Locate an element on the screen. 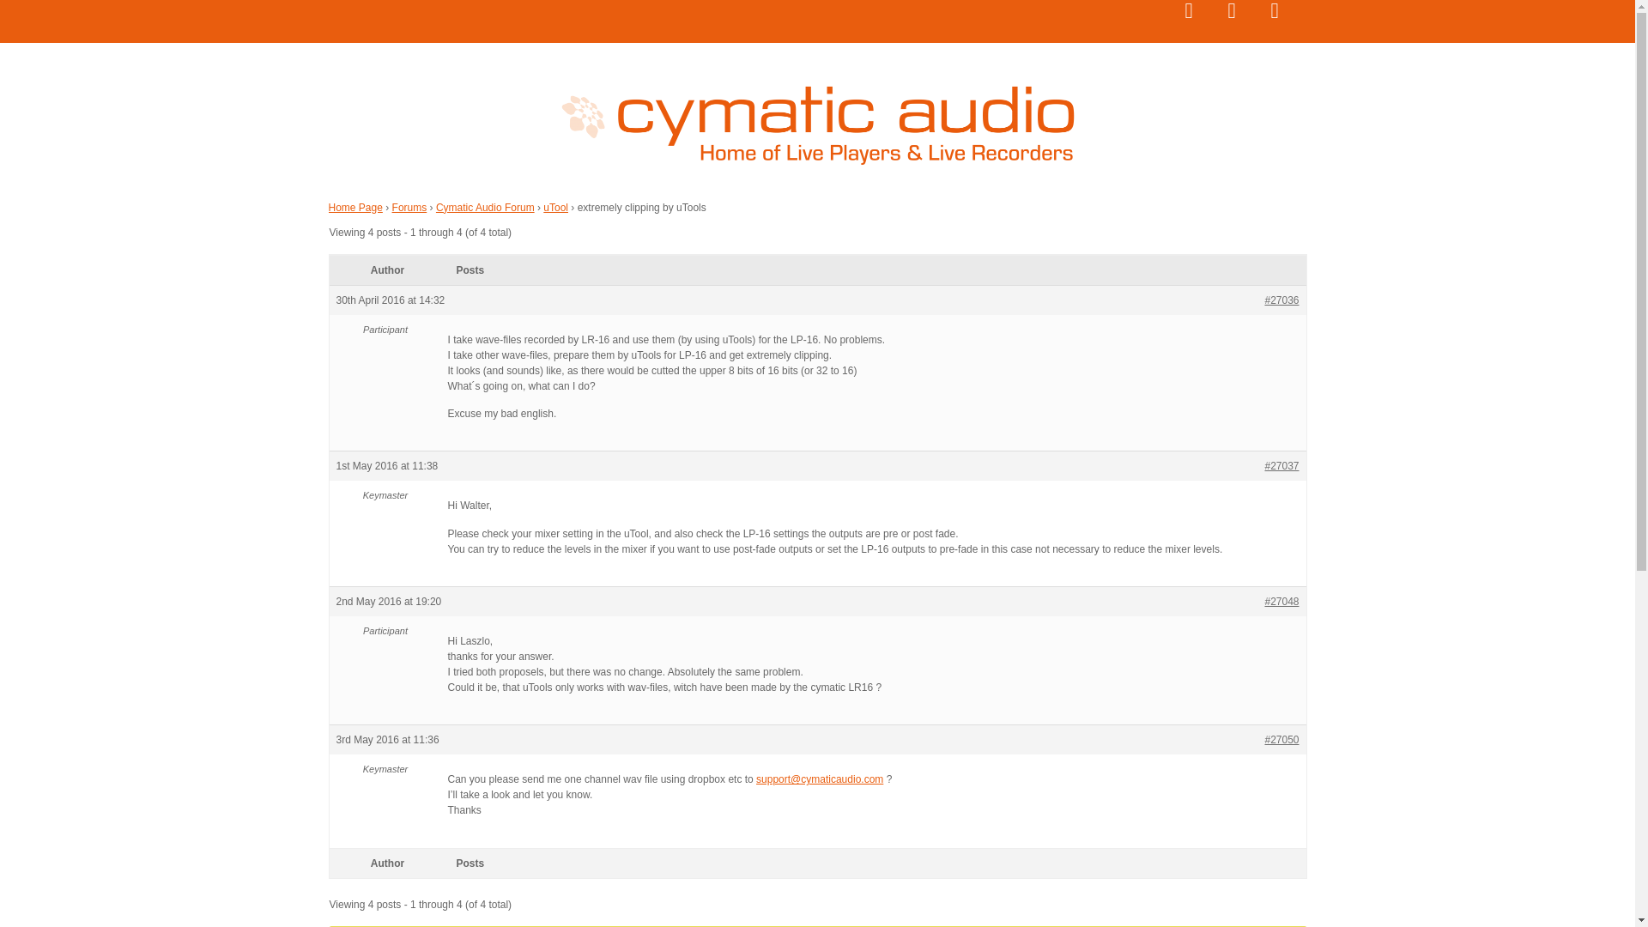  Forums is located at coordinates (409, 207).